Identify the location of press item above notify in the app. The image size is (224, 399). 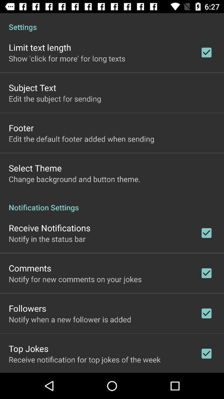
(50, 228).